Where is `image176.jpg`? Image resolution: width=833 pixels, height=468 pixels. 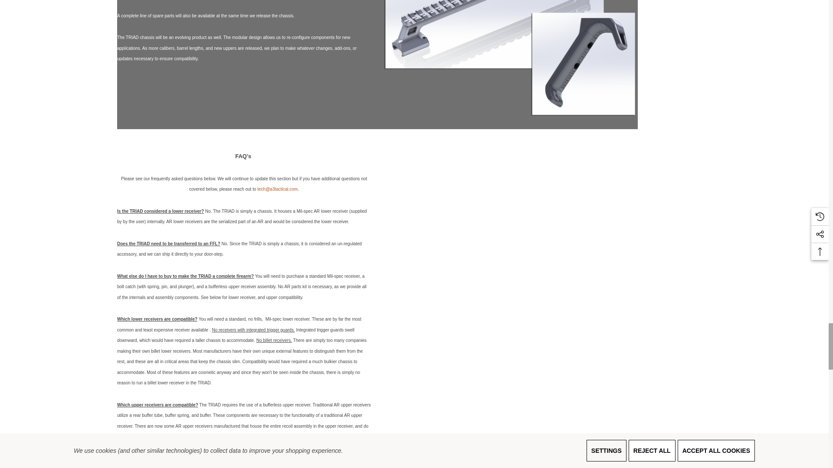 image176.jpg is located at coordinates (499, 59).